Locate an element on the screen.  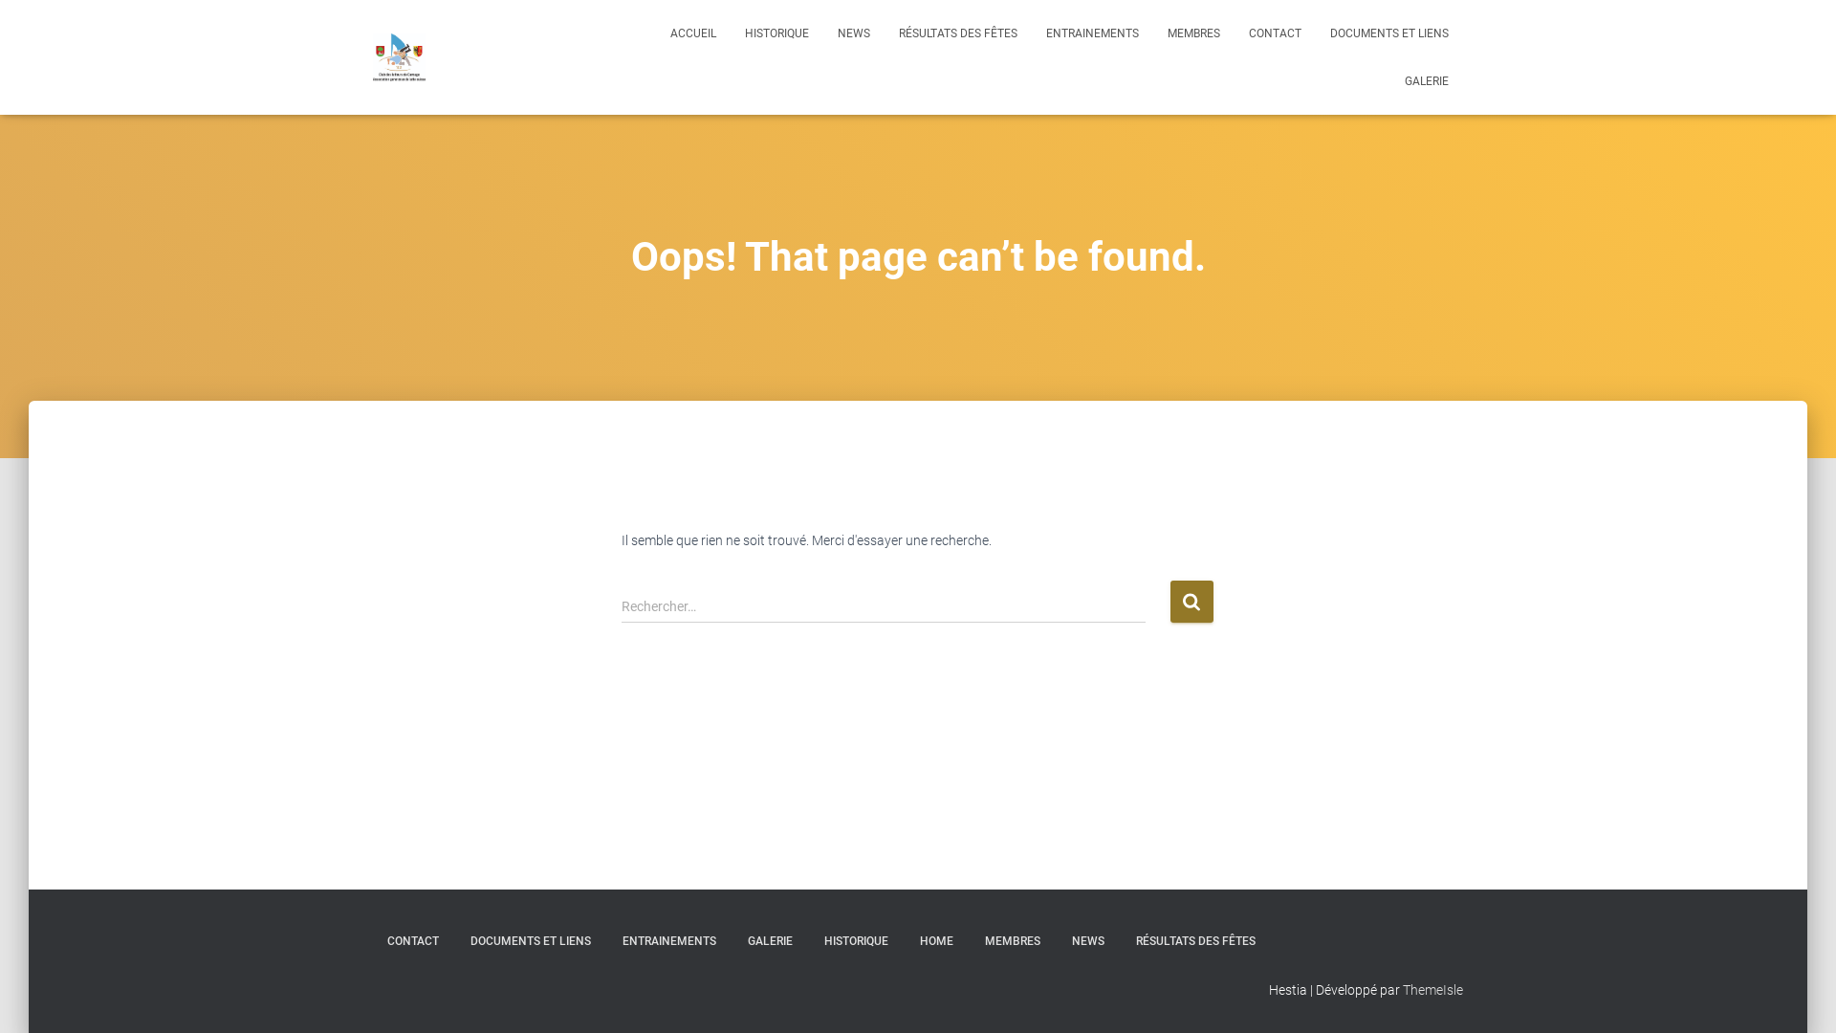
acgls is located at coordinates (400, 57).